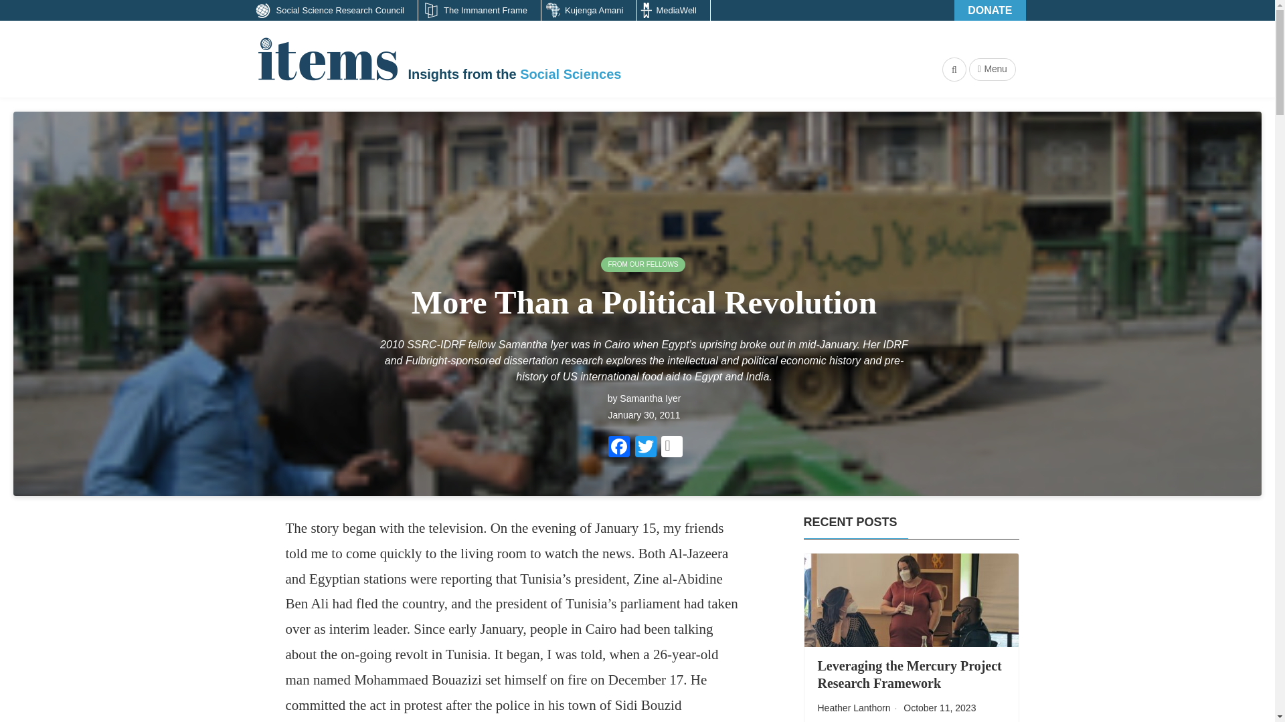  What do you see at coordinates (645, 448) in the screenshot?
I see `Twitter` at bounding box center [645, 448].